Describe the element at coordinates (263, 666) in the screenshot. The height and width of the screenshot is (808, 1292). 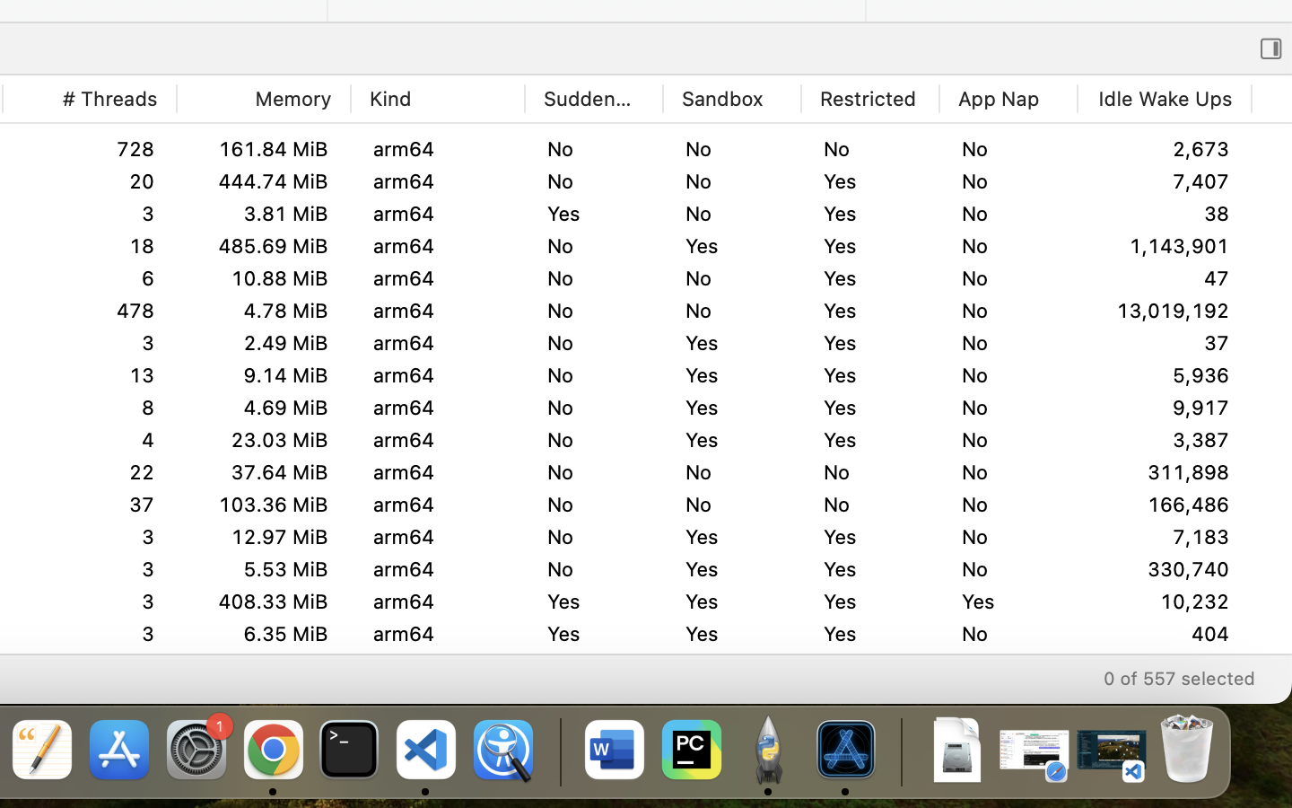
I see `4.70 MiB` at that location.